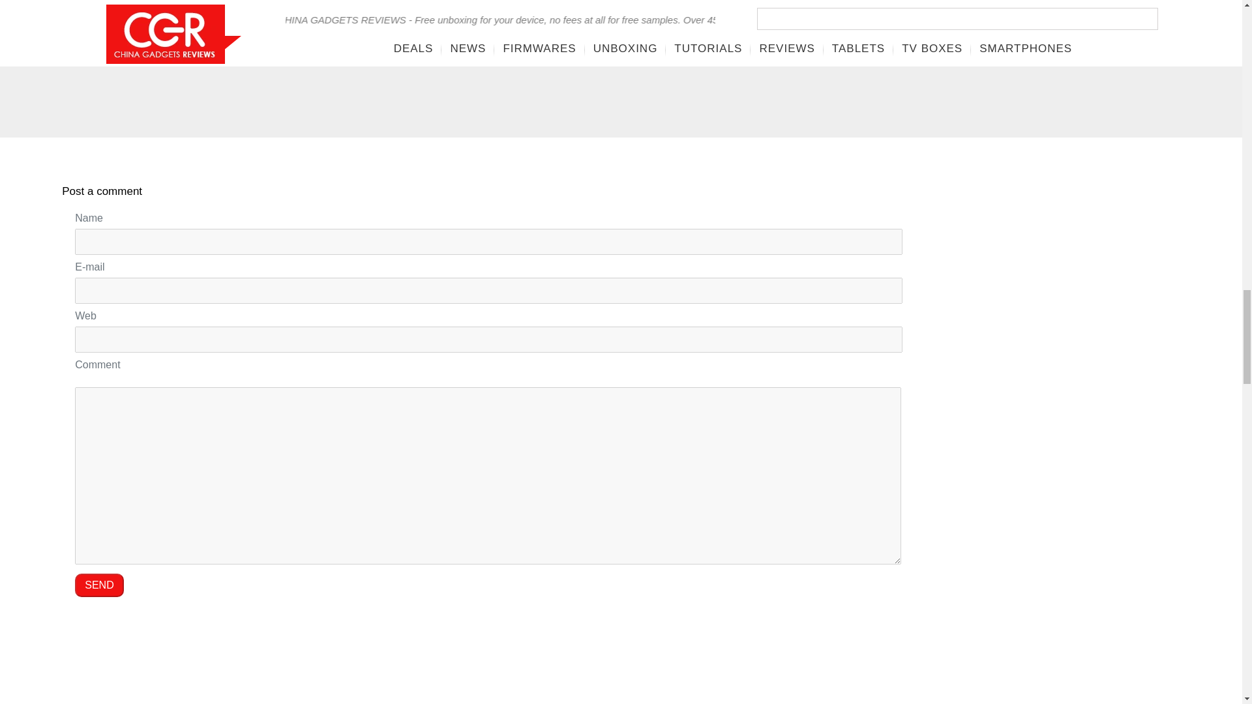 The height and width of the screenshot is (704, 1252). Describe the element at coordinates (99, 585) in the screenshot. I see `SEND` at that location.